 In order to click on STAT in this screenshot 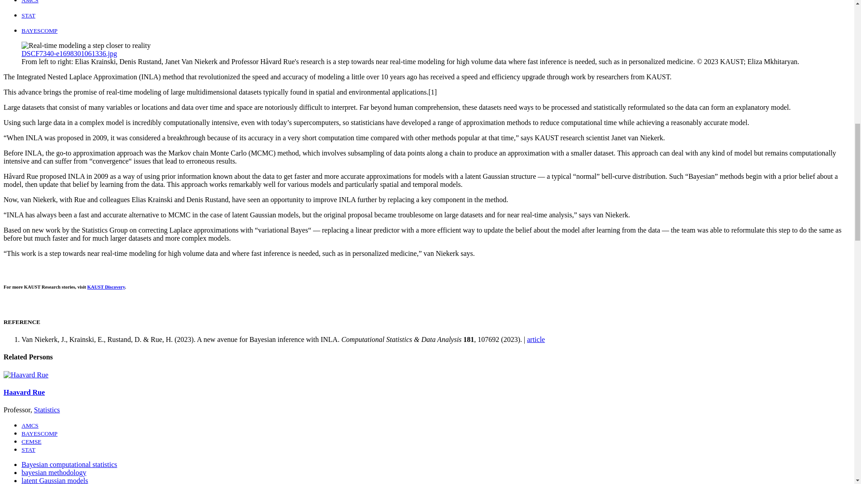, I will do `click(28, 15)`.